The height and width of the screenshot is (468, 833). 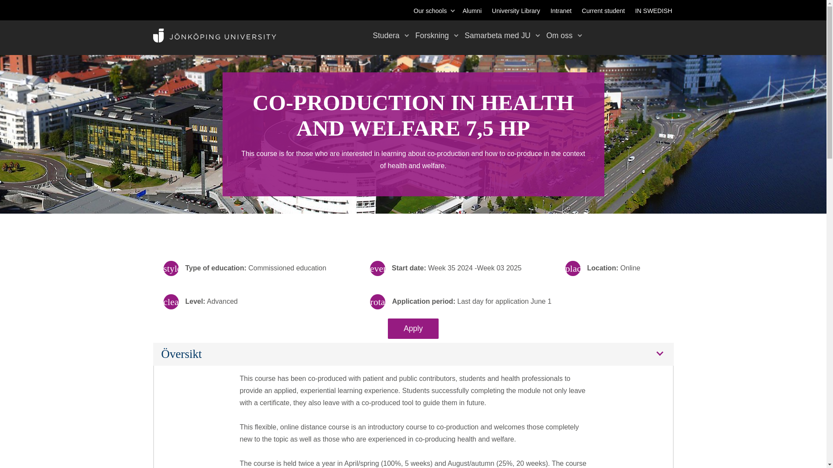 What do you see at coordinates (407, 35) in the screenshot?
I see `Expand submenu for Studera` at bounding box center [407, 35].